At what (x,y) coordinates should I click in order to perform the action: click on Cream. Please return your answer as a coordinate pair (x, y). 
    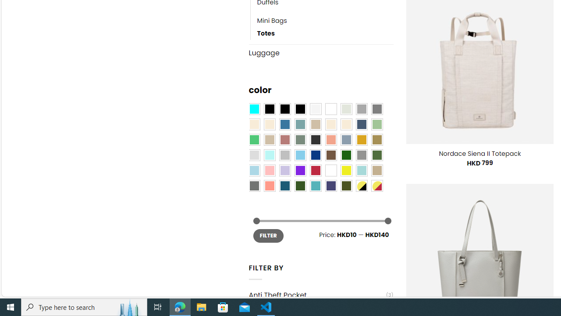
    Looking at the image, I should click on (346, 124).